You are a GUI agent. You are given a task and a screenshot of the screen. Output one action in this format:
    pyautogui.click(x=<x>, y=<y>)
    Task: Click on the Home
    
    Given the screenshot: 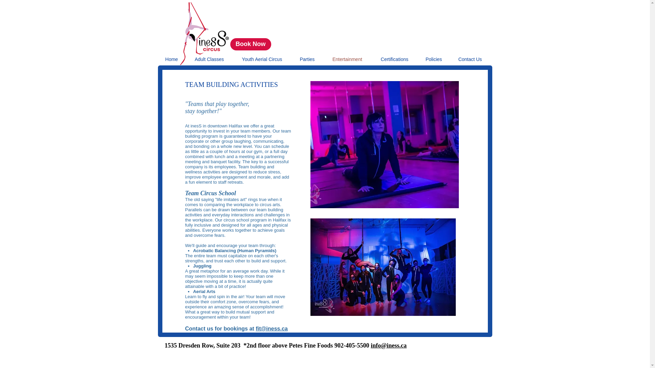 What is the action you would take?
    pyautogui.click(x=171, y=59)
    